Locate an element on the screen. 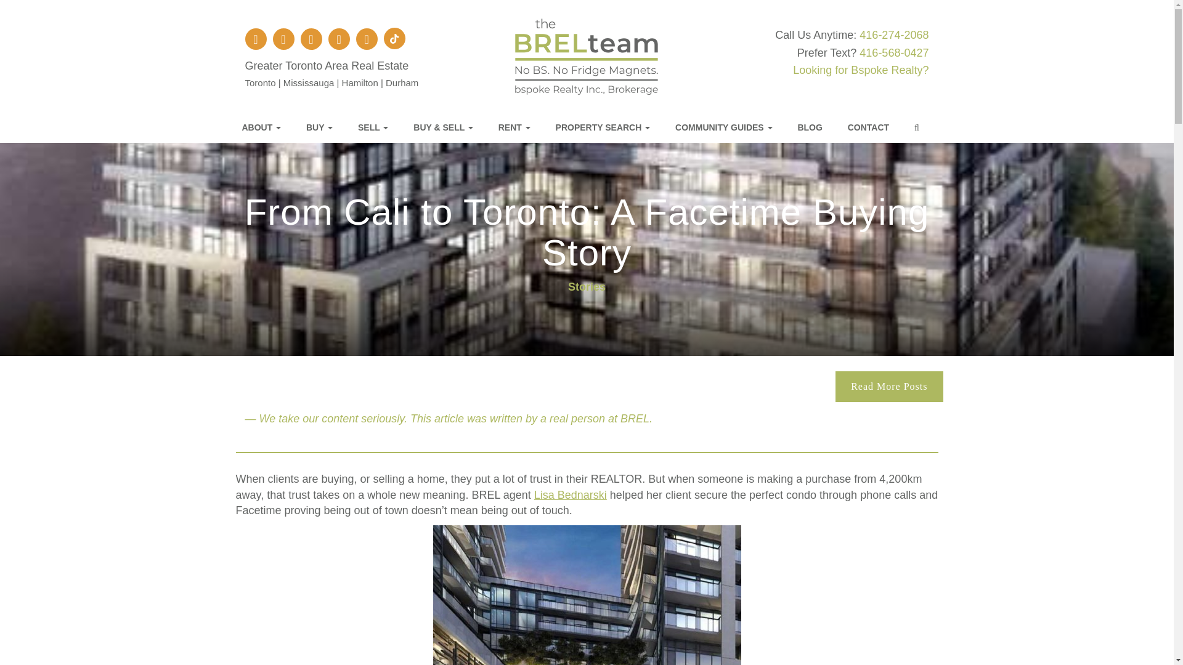 The width and height of the screenshot is (1183, 665). Read More Posts is located at coordinates (888, 387).